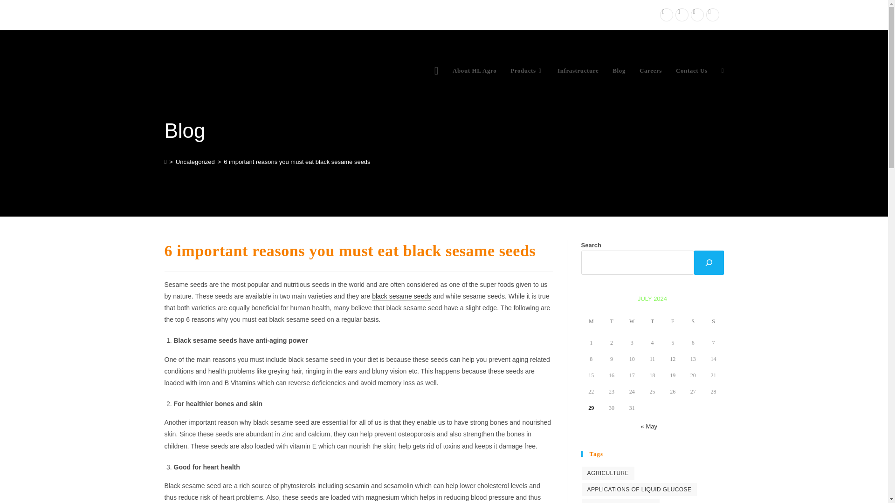 The image size is (895, 503). What do you see at coordinates (475, 71) in the screenshot?
I see `About HL Agro` at bounding box center [475, 71].